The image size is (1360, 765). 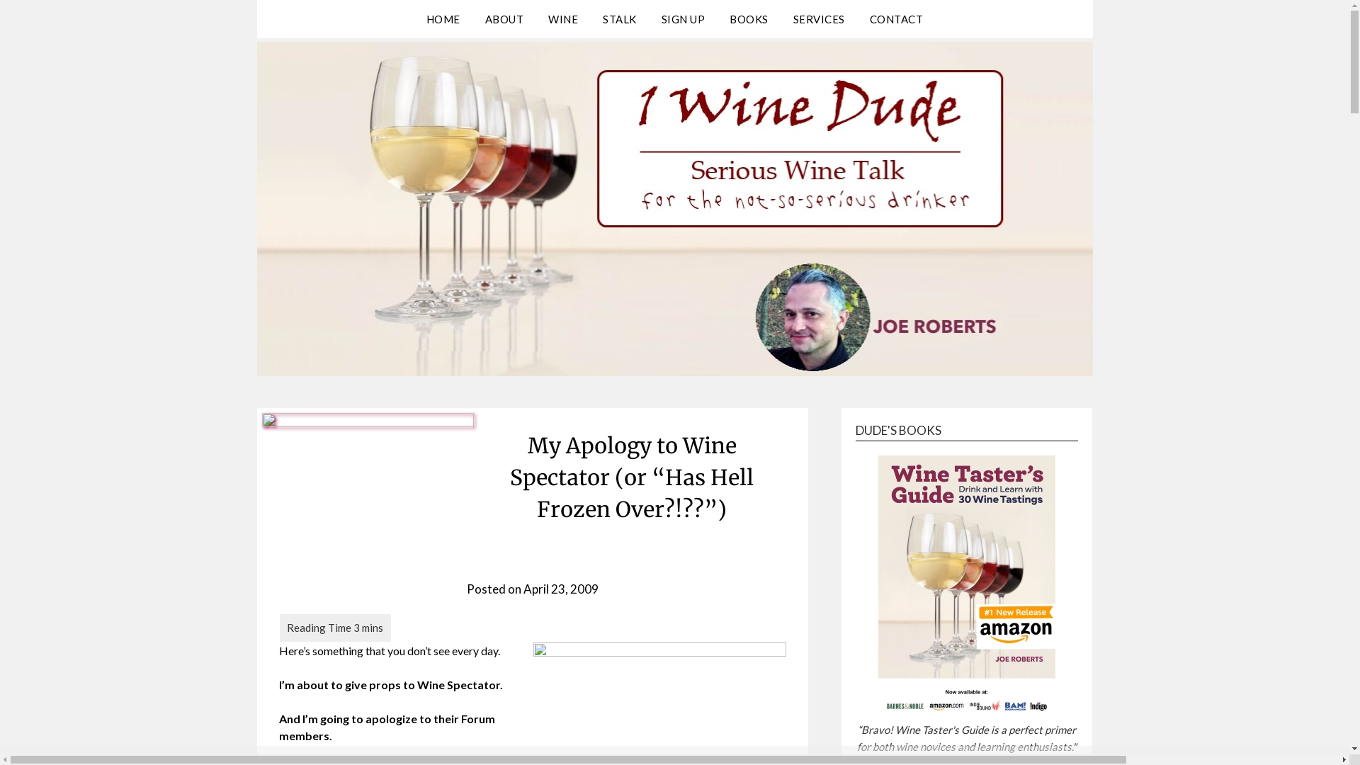 I want to click on BOOKS, so click(x=749, y=19).